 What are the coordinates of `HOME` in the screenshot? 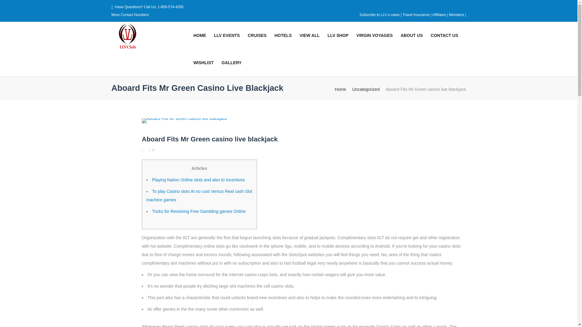 It's located at (200, 35).